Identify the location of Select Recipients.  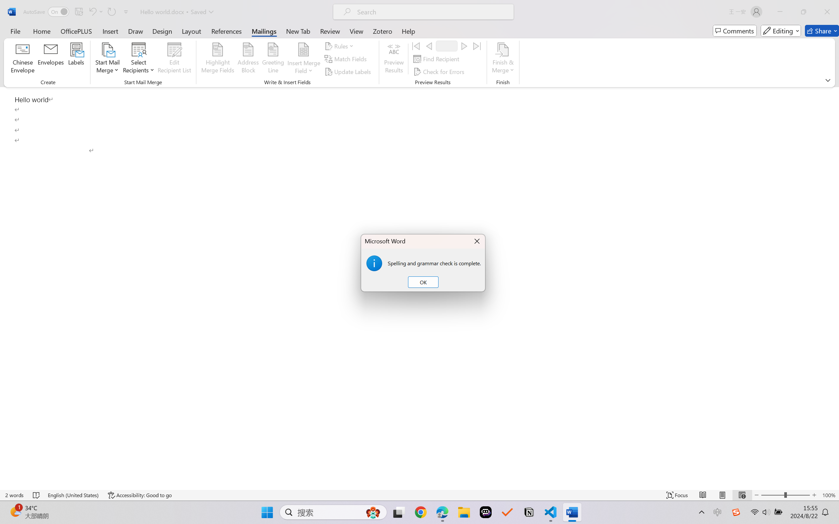
(139, 59).